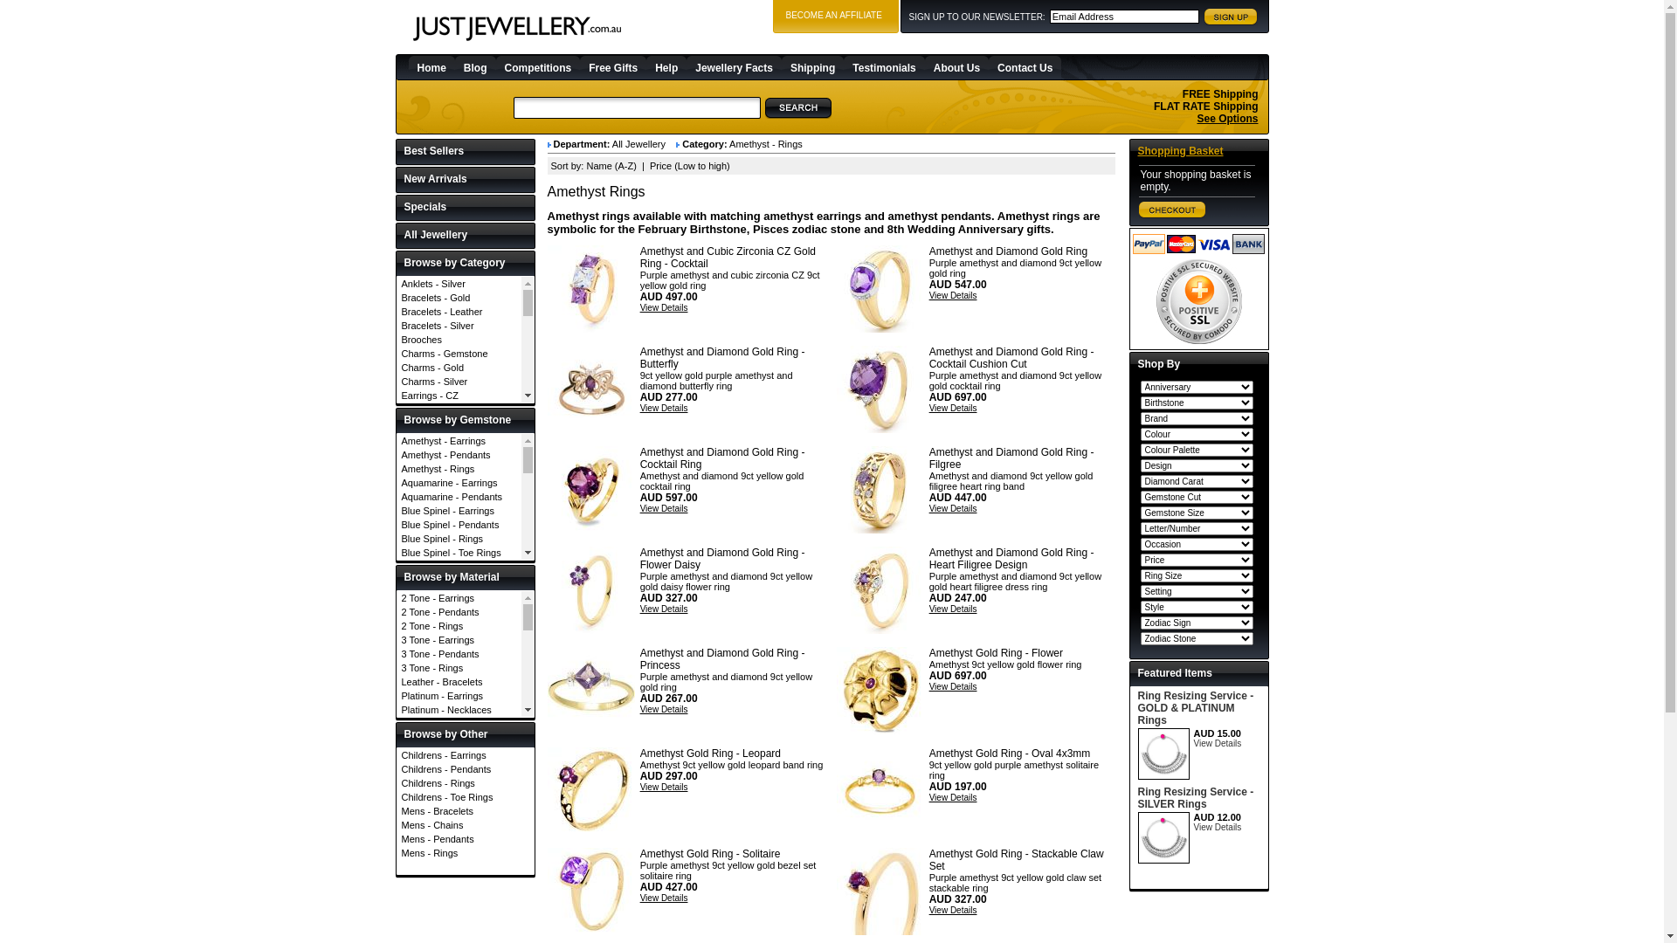 This screenshot has height=943, width=1677. Describe the element at coordinates (459, 891) in the screenshot. I see `Silver - Pendants` at that location.